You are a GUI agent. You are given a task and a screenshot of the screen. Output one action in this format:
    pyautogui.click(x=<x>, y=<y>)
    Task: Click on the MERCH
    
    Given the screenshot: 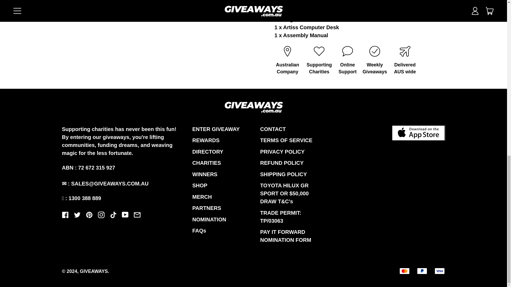 What is the action you would take?
    pyautogui.click(x=202, y=197)
    